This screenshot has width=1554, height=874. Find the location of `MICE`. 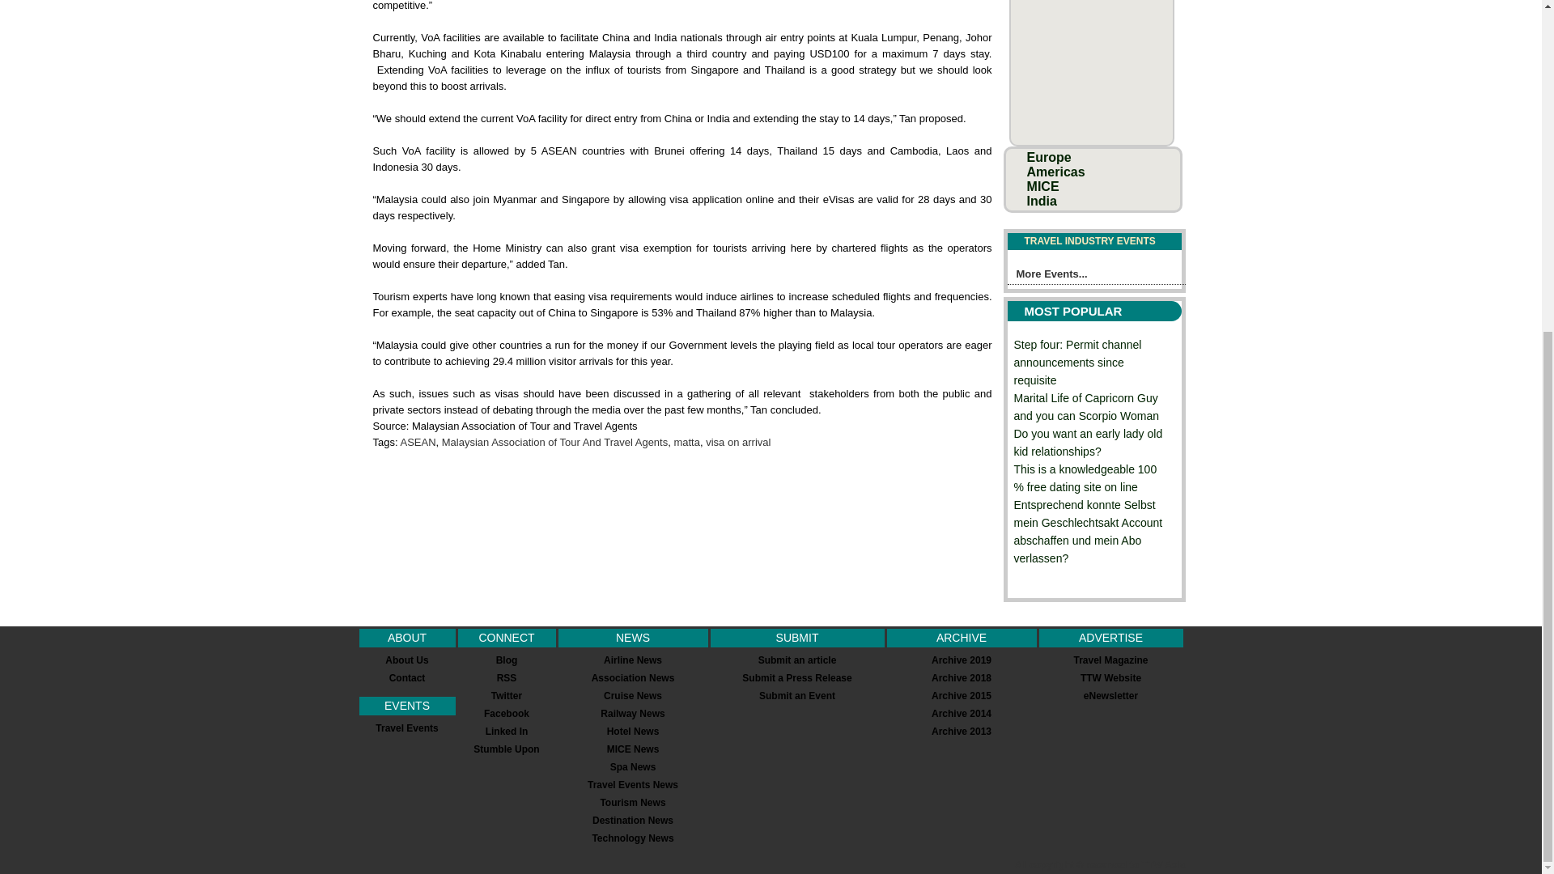

MICE is located at coordinates (1043, 186).